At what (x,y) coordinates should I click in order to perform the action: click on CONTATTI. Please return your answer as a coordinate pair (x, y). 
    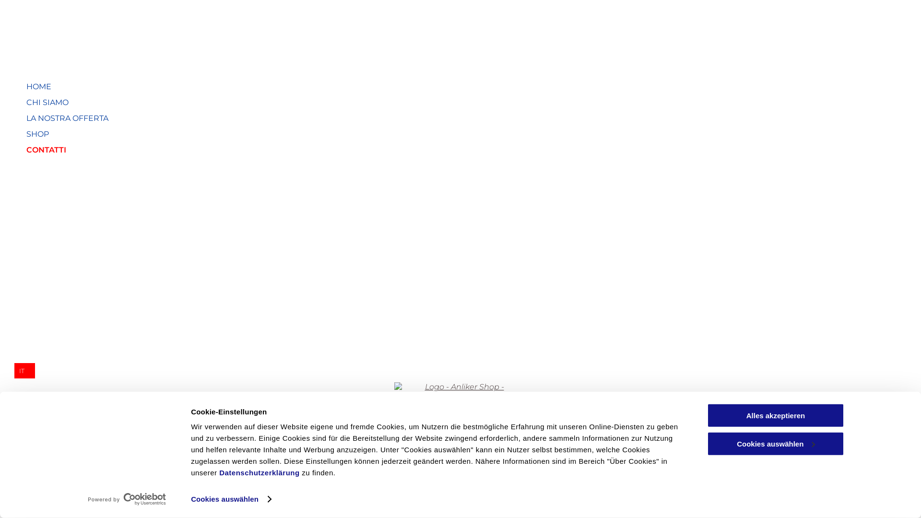
    Looking at the image, I should click on (252, 150).